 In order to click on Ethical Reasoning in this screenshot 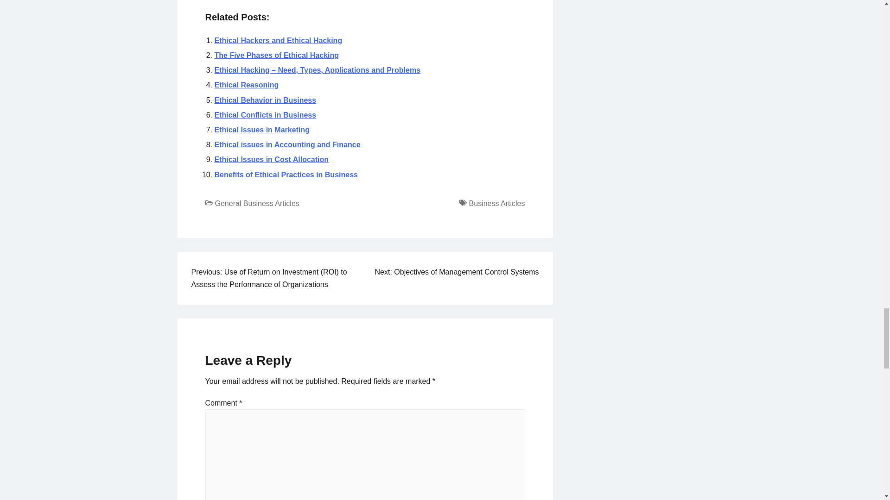, I will do `click(246, 85)`.